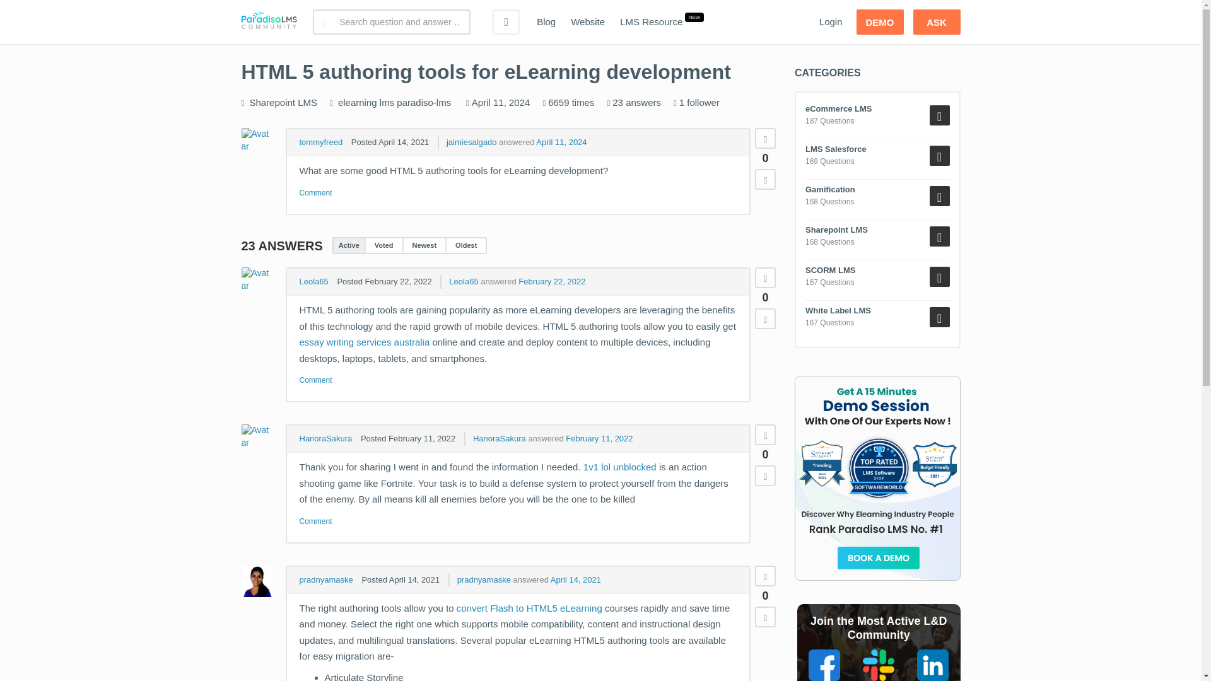  What do you see at coordinates (424, 102) in the screenshot?
I see `paradiso-lms` at bounding box center [424, 102].